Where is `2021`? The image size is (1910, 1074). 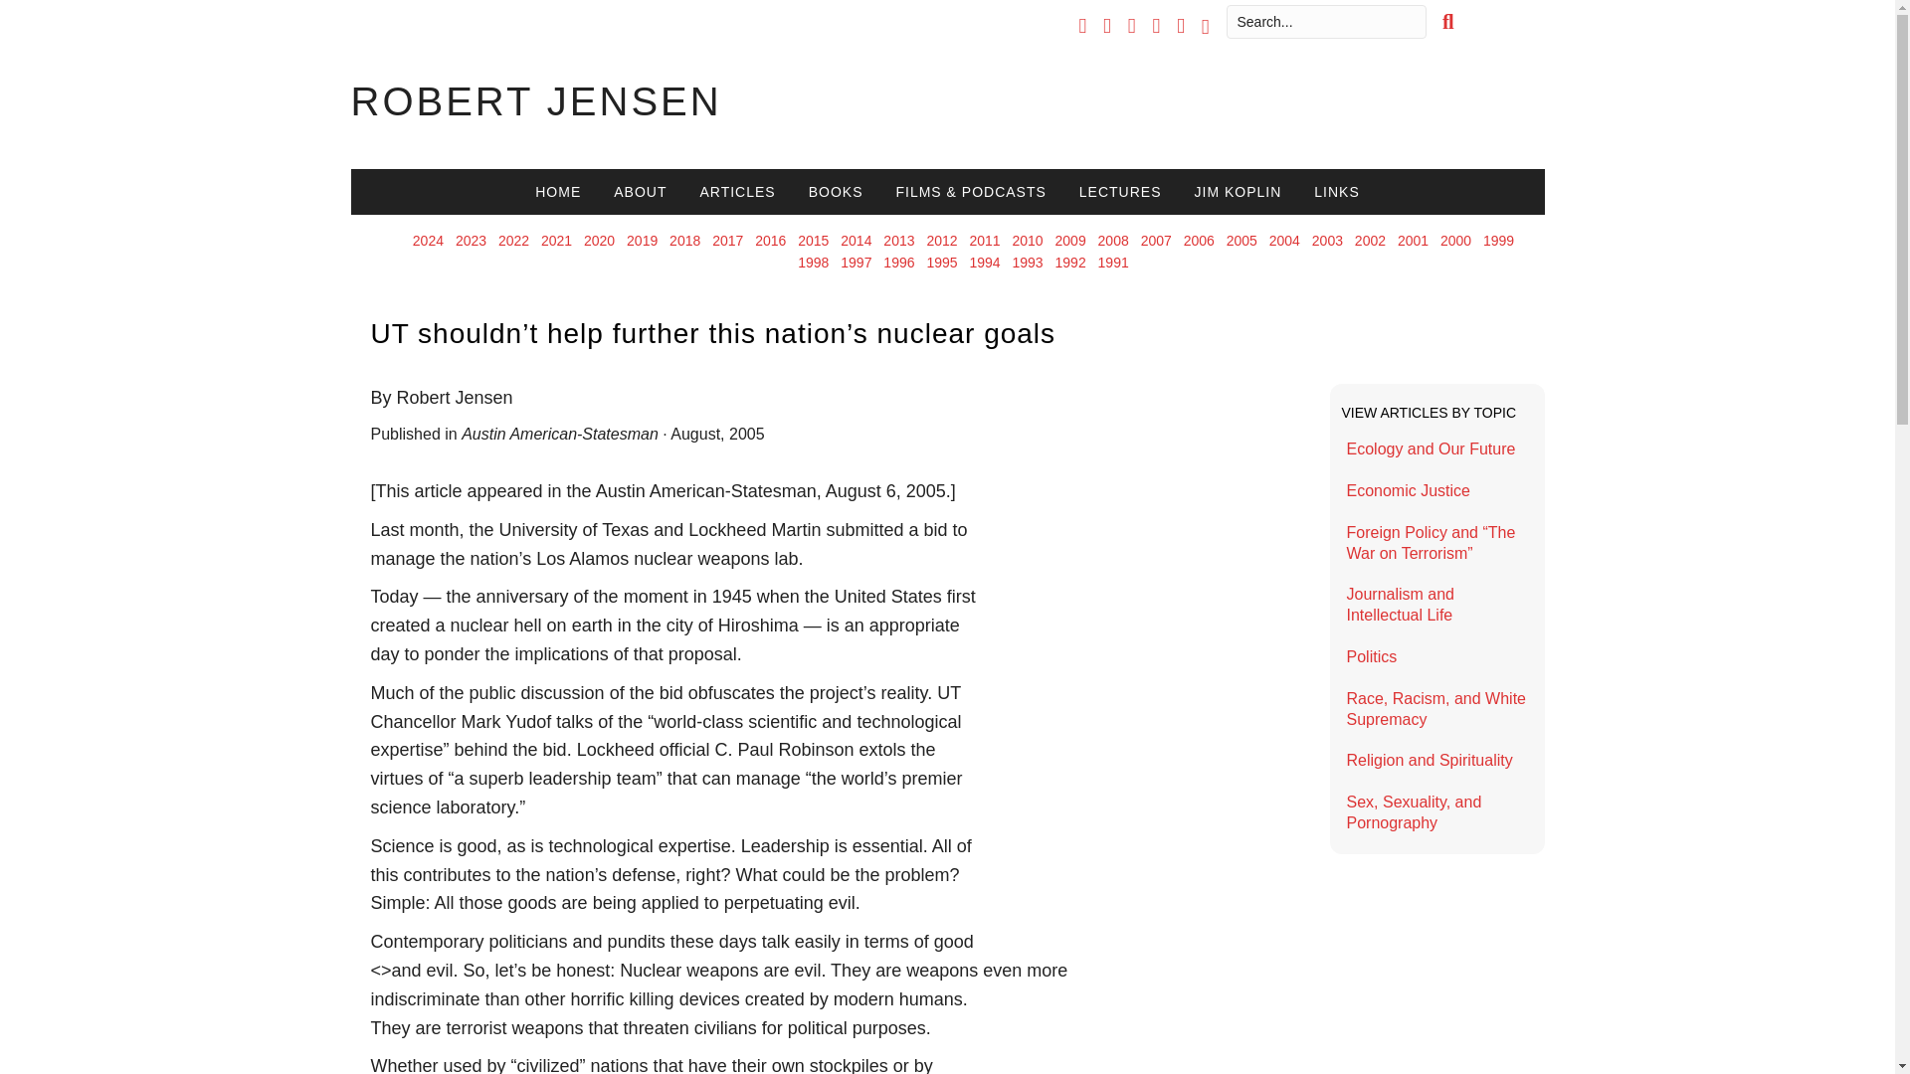 2021 is located at coordinates (555, 241).